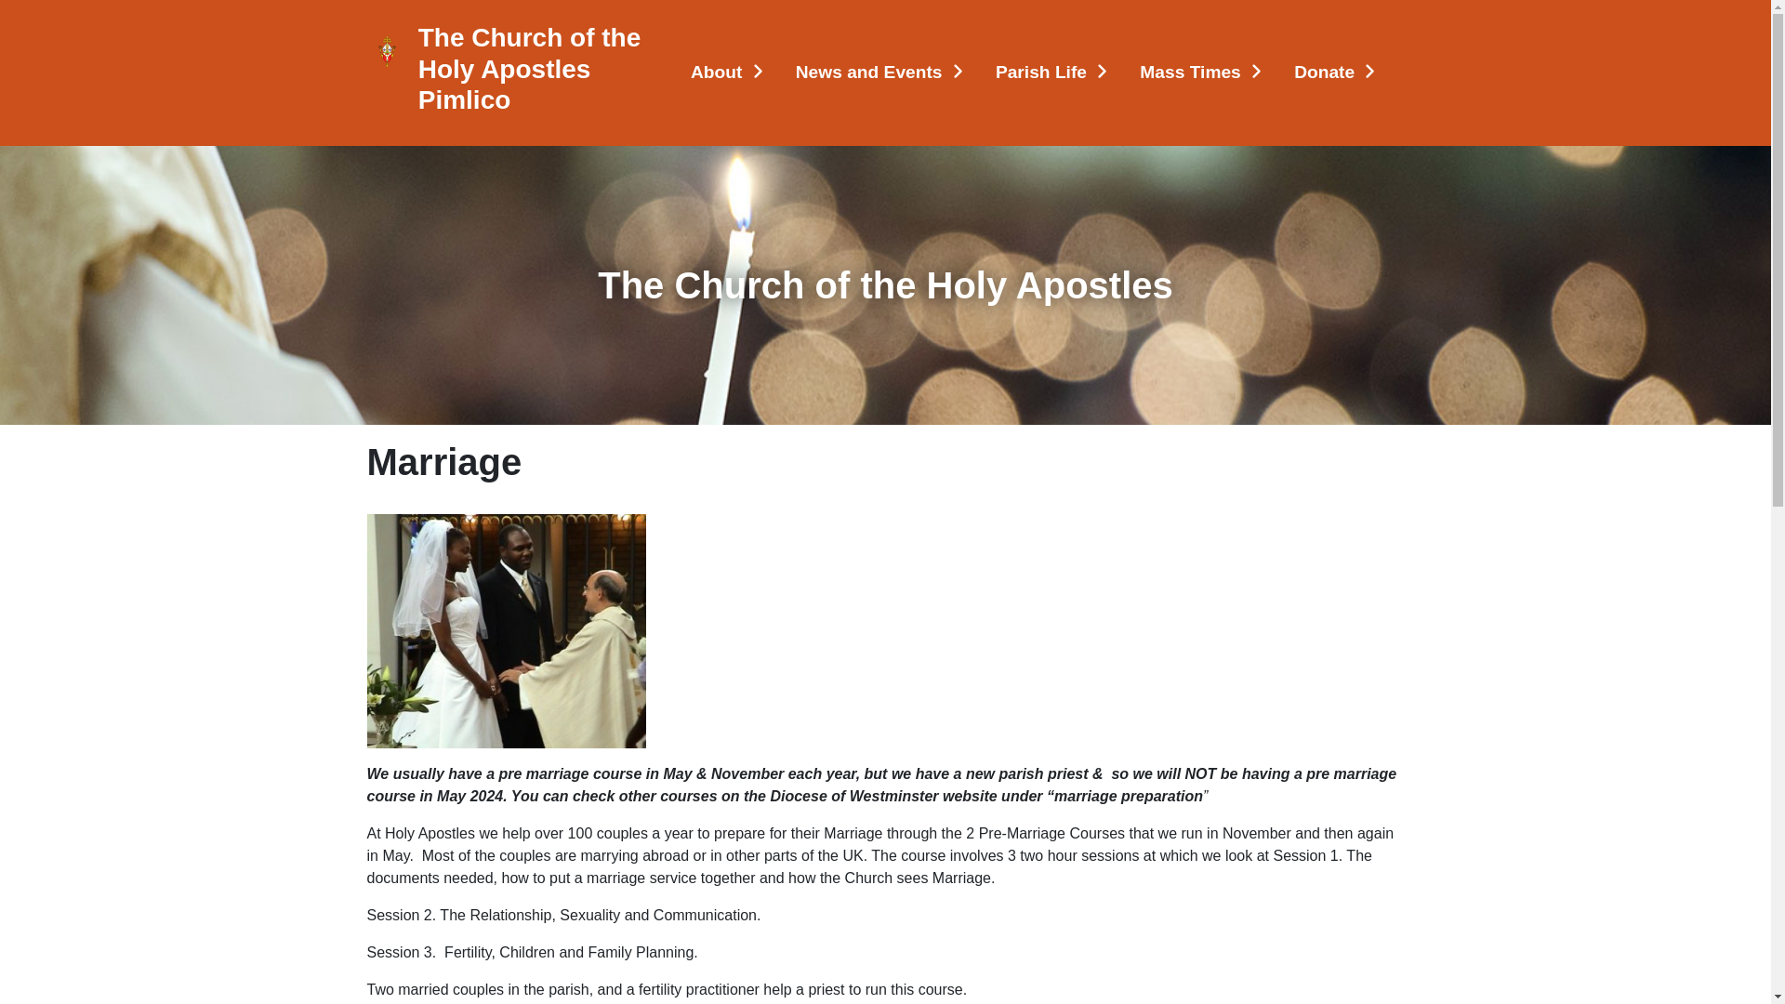  Describe the element at coordinates (1335, 73) in the screenshot. I see `Donate` at that location.